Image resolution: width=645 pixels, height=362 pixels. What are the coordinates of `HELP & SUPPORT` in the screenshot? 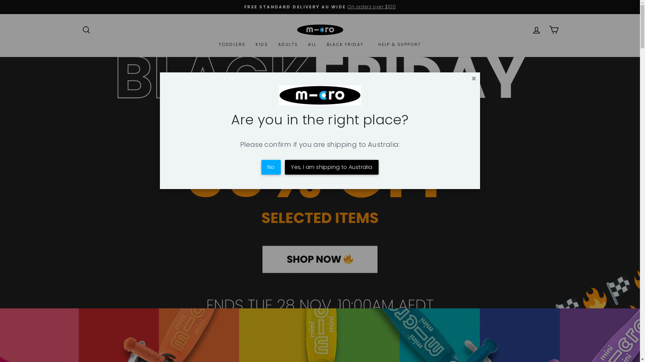 It's located at (400, 45).